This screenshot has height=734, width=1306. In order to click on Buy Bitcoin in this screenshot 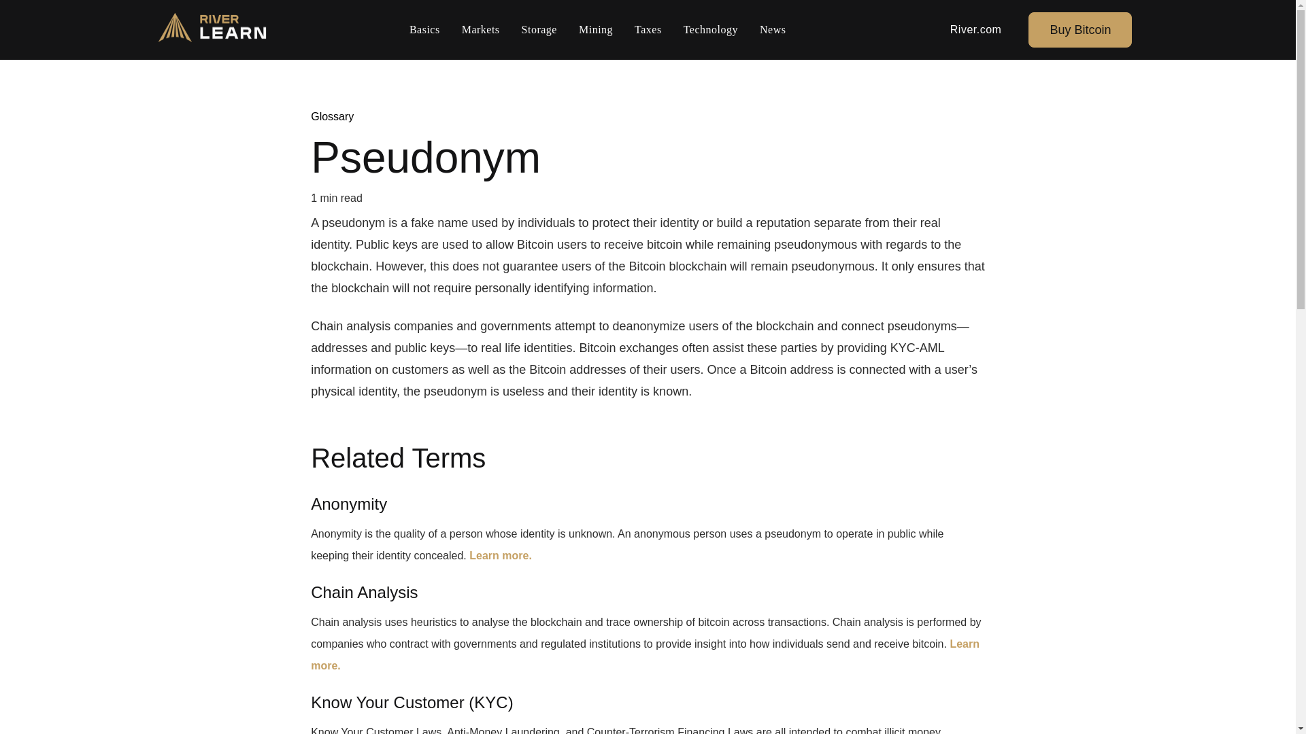, I will do `click(1080, 30)`.